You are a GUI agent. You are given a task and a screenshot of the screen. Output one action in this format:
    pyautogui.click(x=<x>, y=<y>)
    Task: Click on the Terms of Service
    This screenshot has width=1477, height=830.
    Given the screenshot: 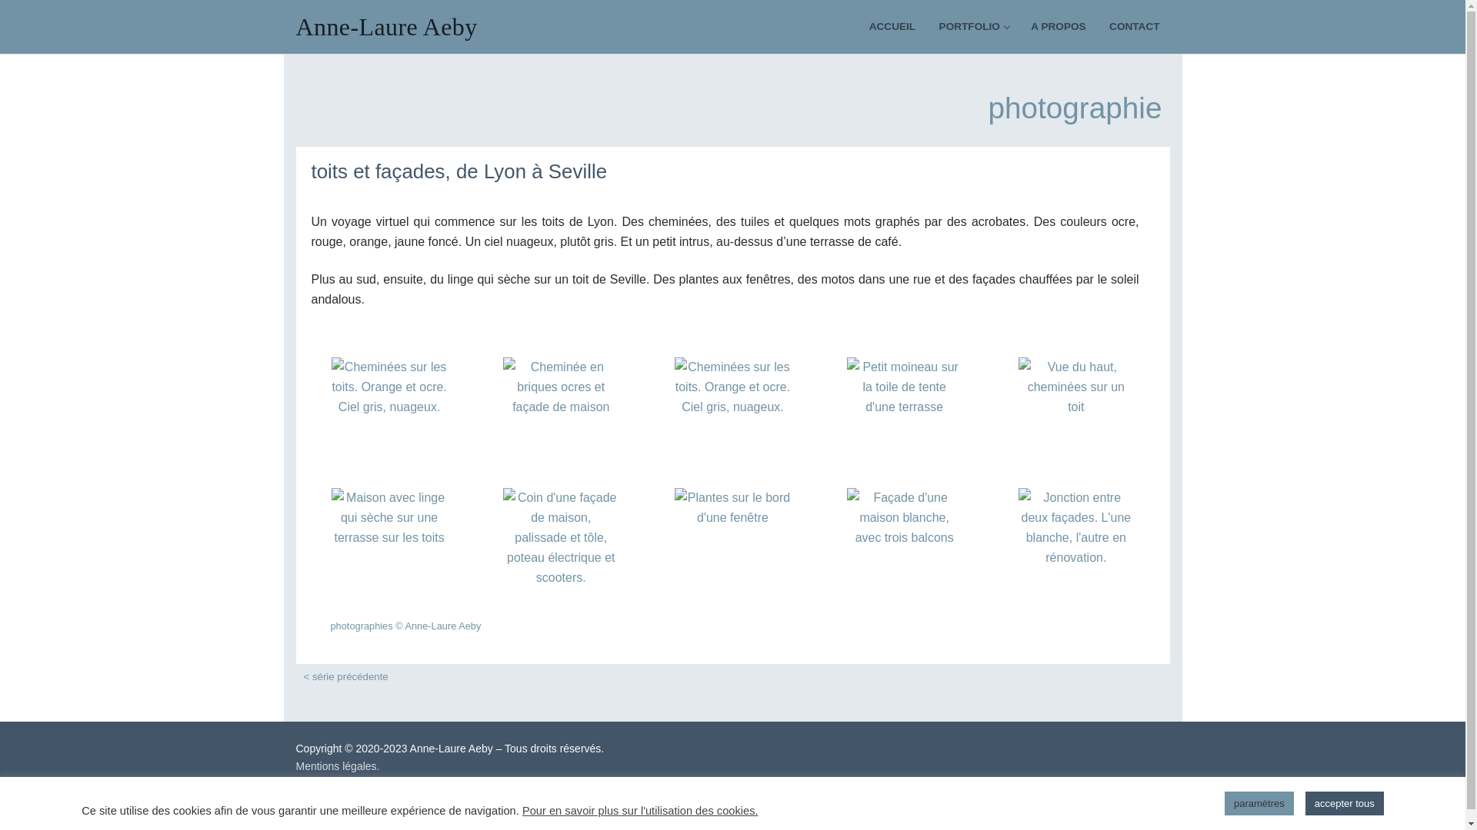 What is the action you would take?
    pyautogui.click(x=605, y=815)
    